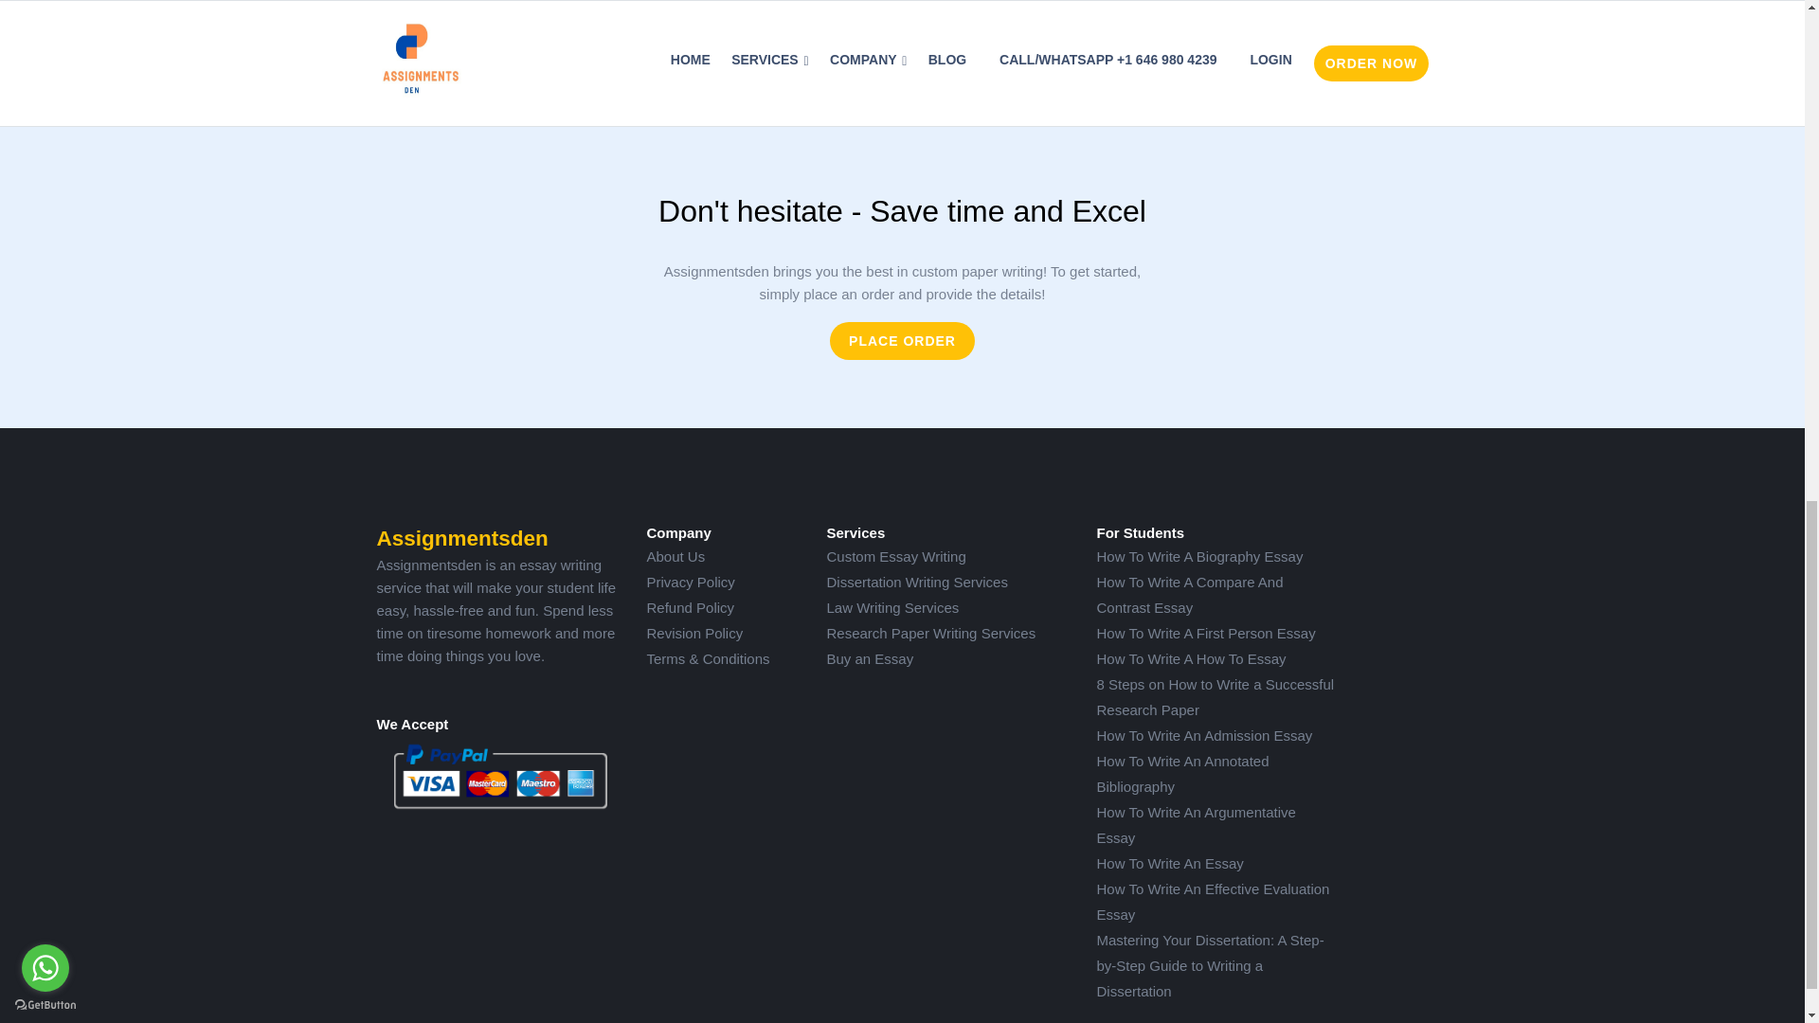 The width and height of the screenshot is (1819, 1023). What do you see at coordinates (916, 582) in the screenshot?
I see `Dissertation Writing Services` at bounding box center [916, 582].